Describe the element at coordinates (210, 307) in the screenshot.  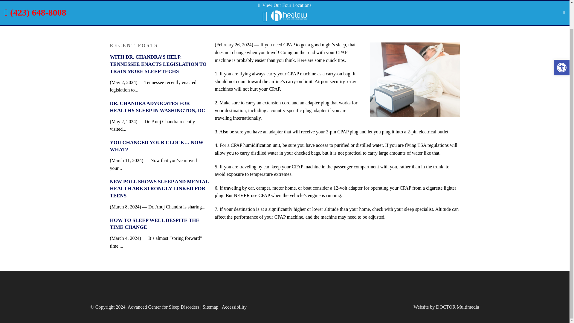
I see `Sitemap` at that location.